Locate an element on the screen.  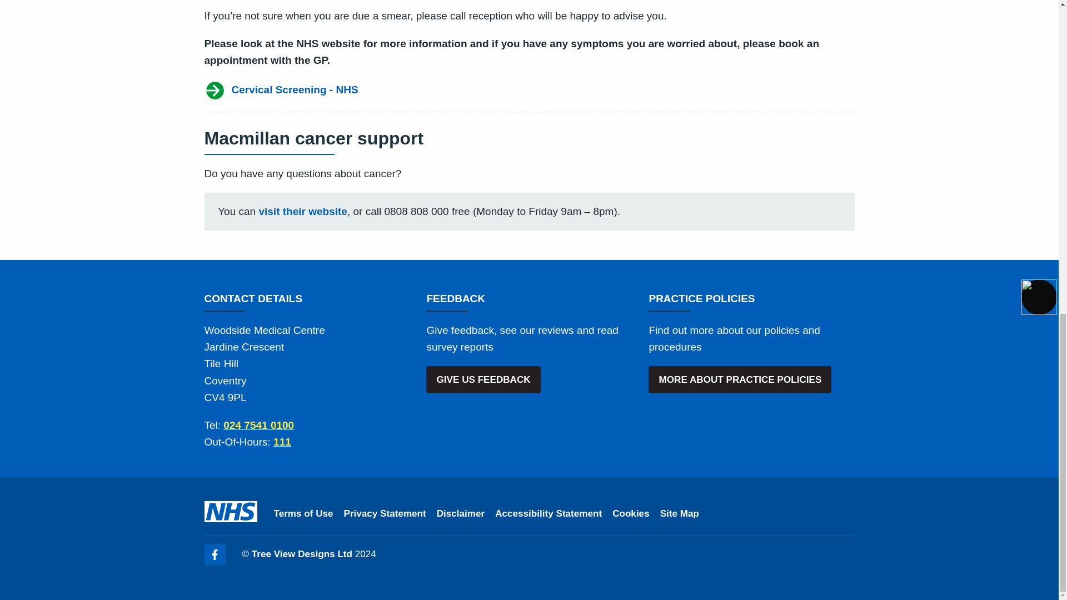
Accessibility Statement is located at coordinates (548, 513).